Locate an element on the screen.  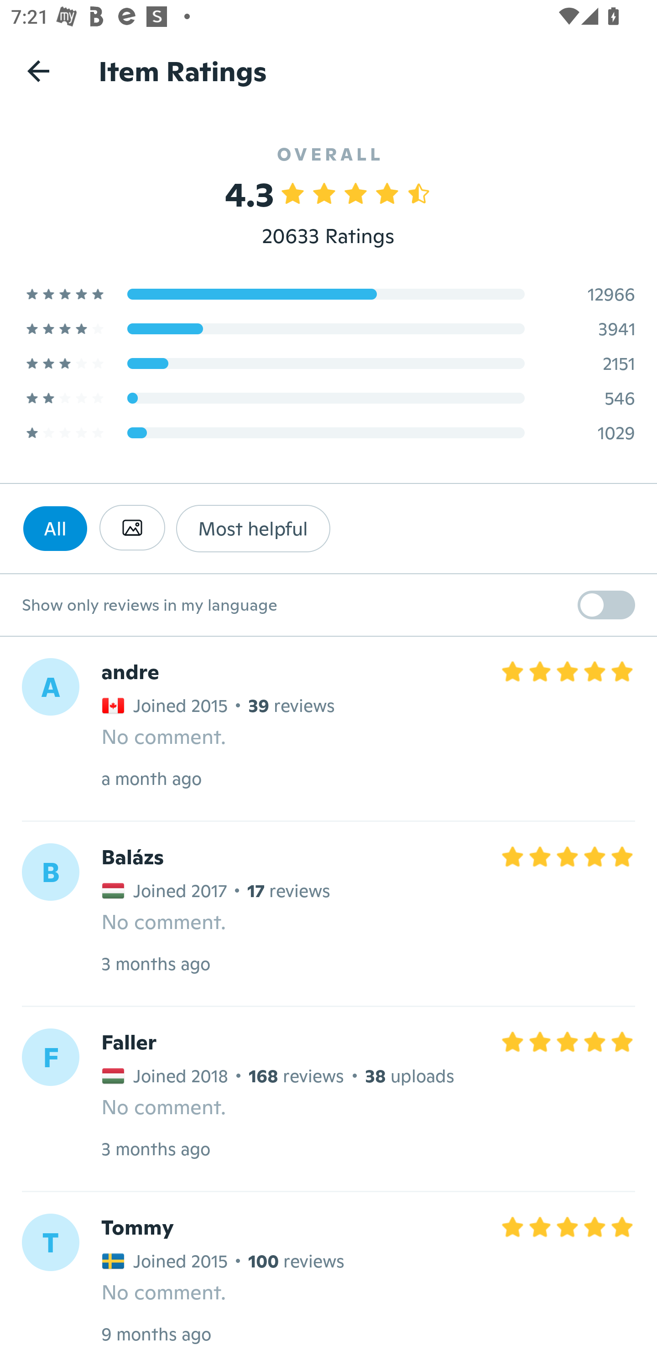
Faller is located at coordinates (129, 1042).